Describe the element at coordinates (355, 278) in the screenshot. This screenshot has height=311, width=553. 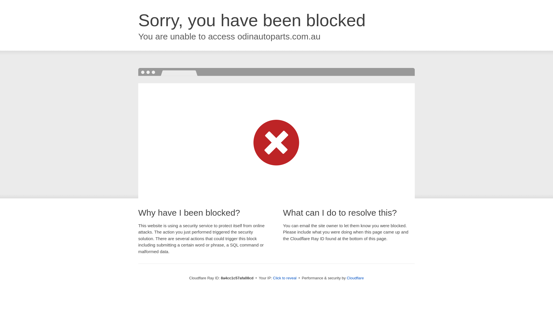
I see `Cloudflare` at that location.